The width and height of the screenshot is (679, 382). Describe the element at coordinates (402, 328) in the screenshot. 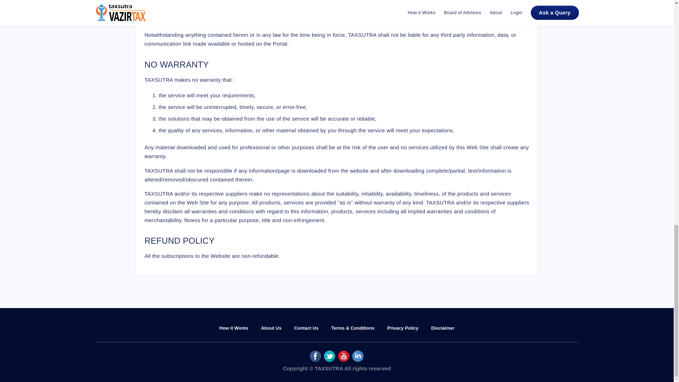

I see `Privacy Policy` at that location.